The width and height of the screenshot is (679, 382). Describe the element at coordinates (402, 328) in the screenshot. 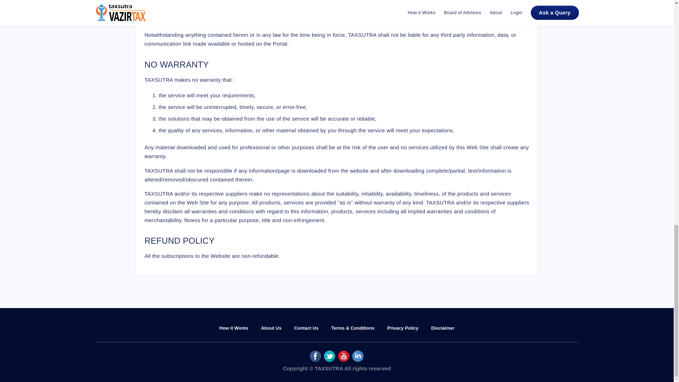

I see `Privacy Policy` at that location.